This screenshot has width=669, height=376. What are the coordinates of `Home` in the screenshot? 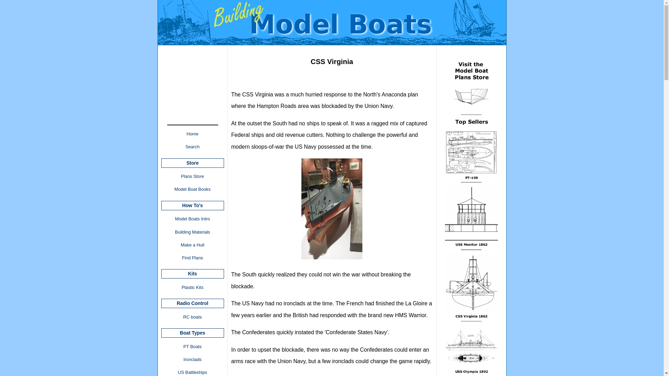 It's located at (192, 134).